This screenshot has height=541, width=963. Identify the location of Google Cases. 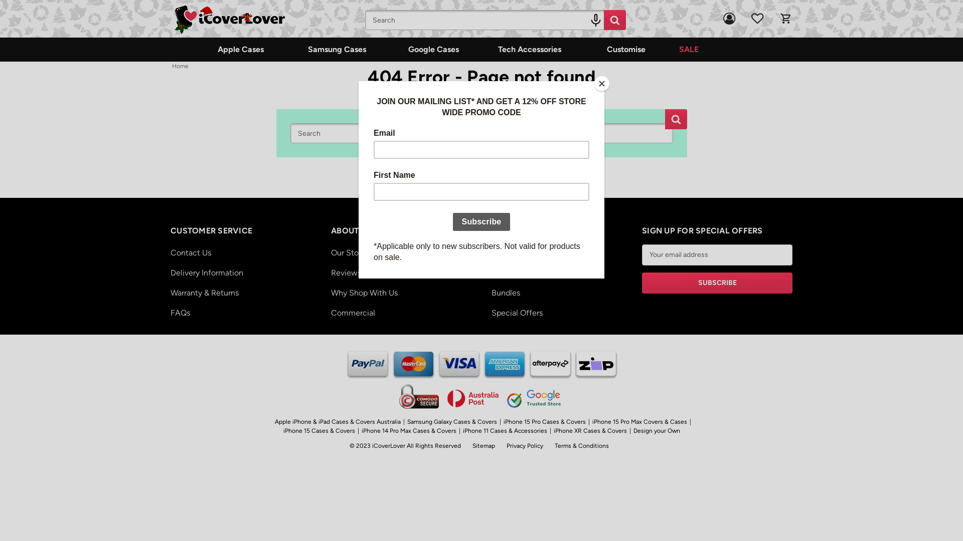
(433, 50).